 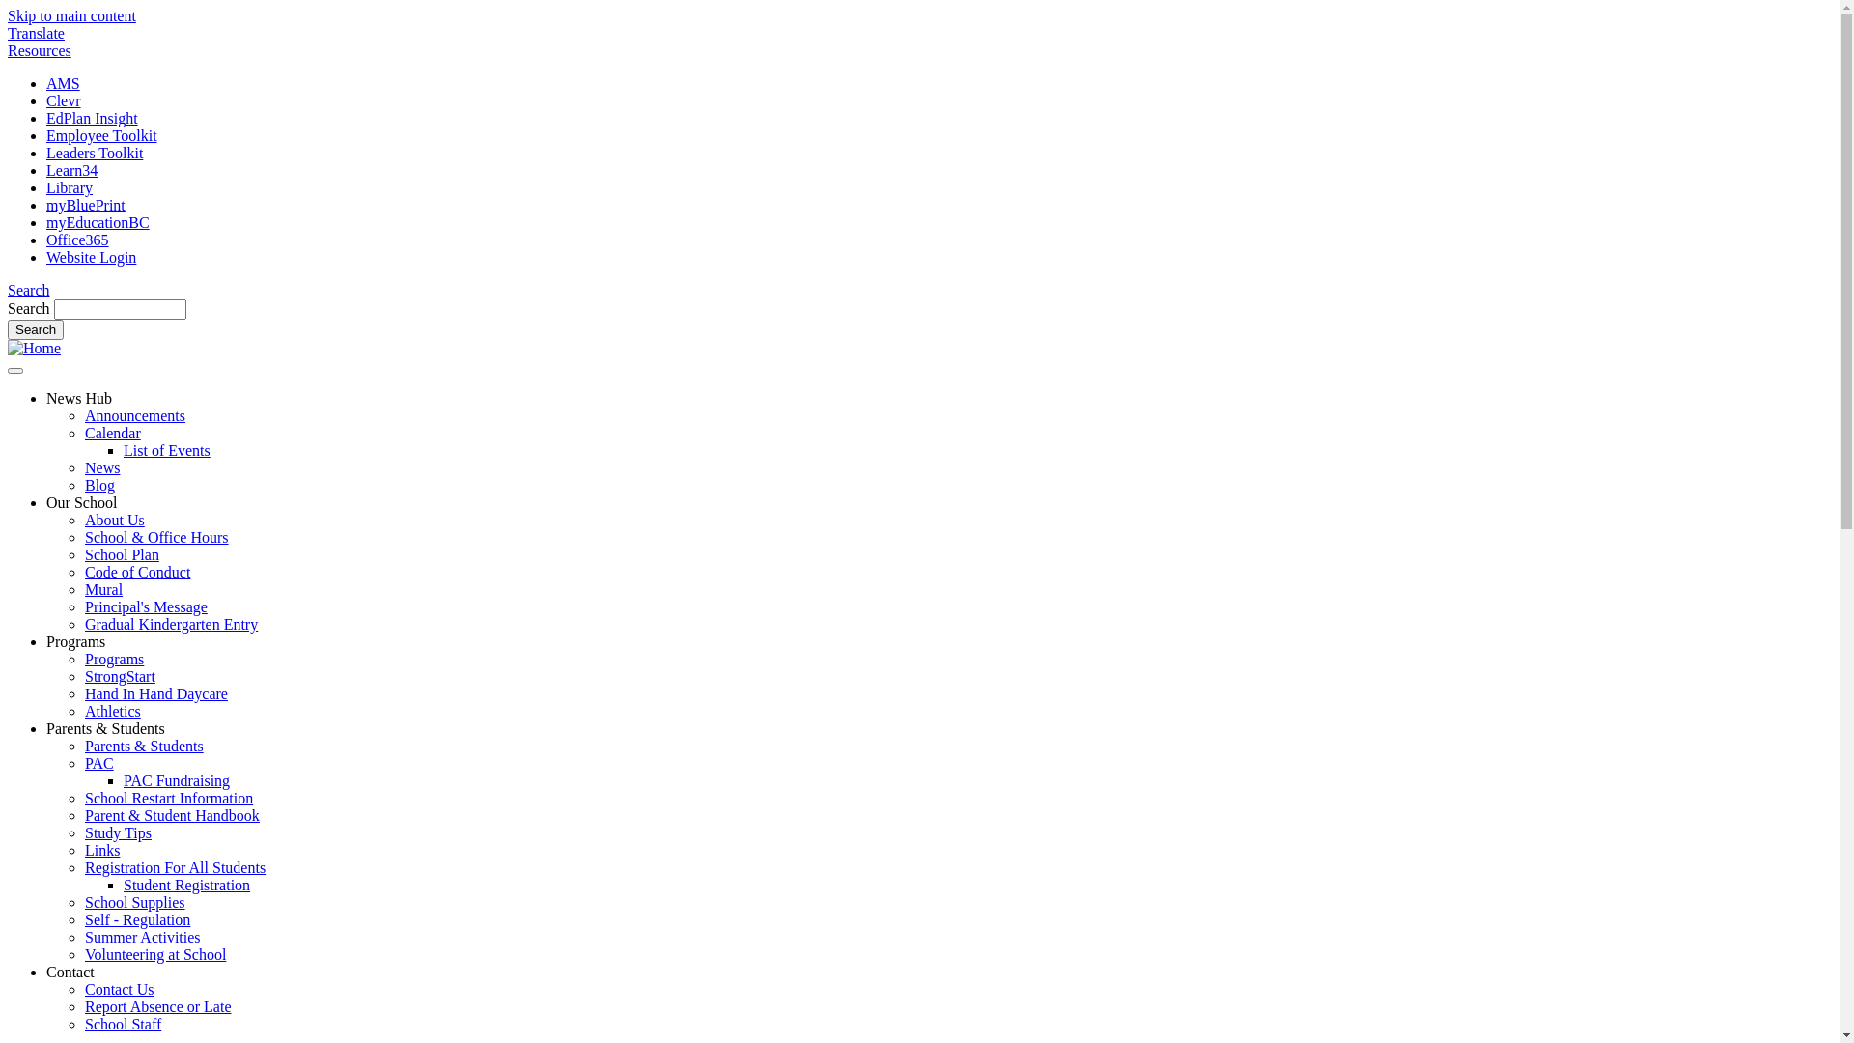 I want to click on Contact Us, so click(x=120, y=989).